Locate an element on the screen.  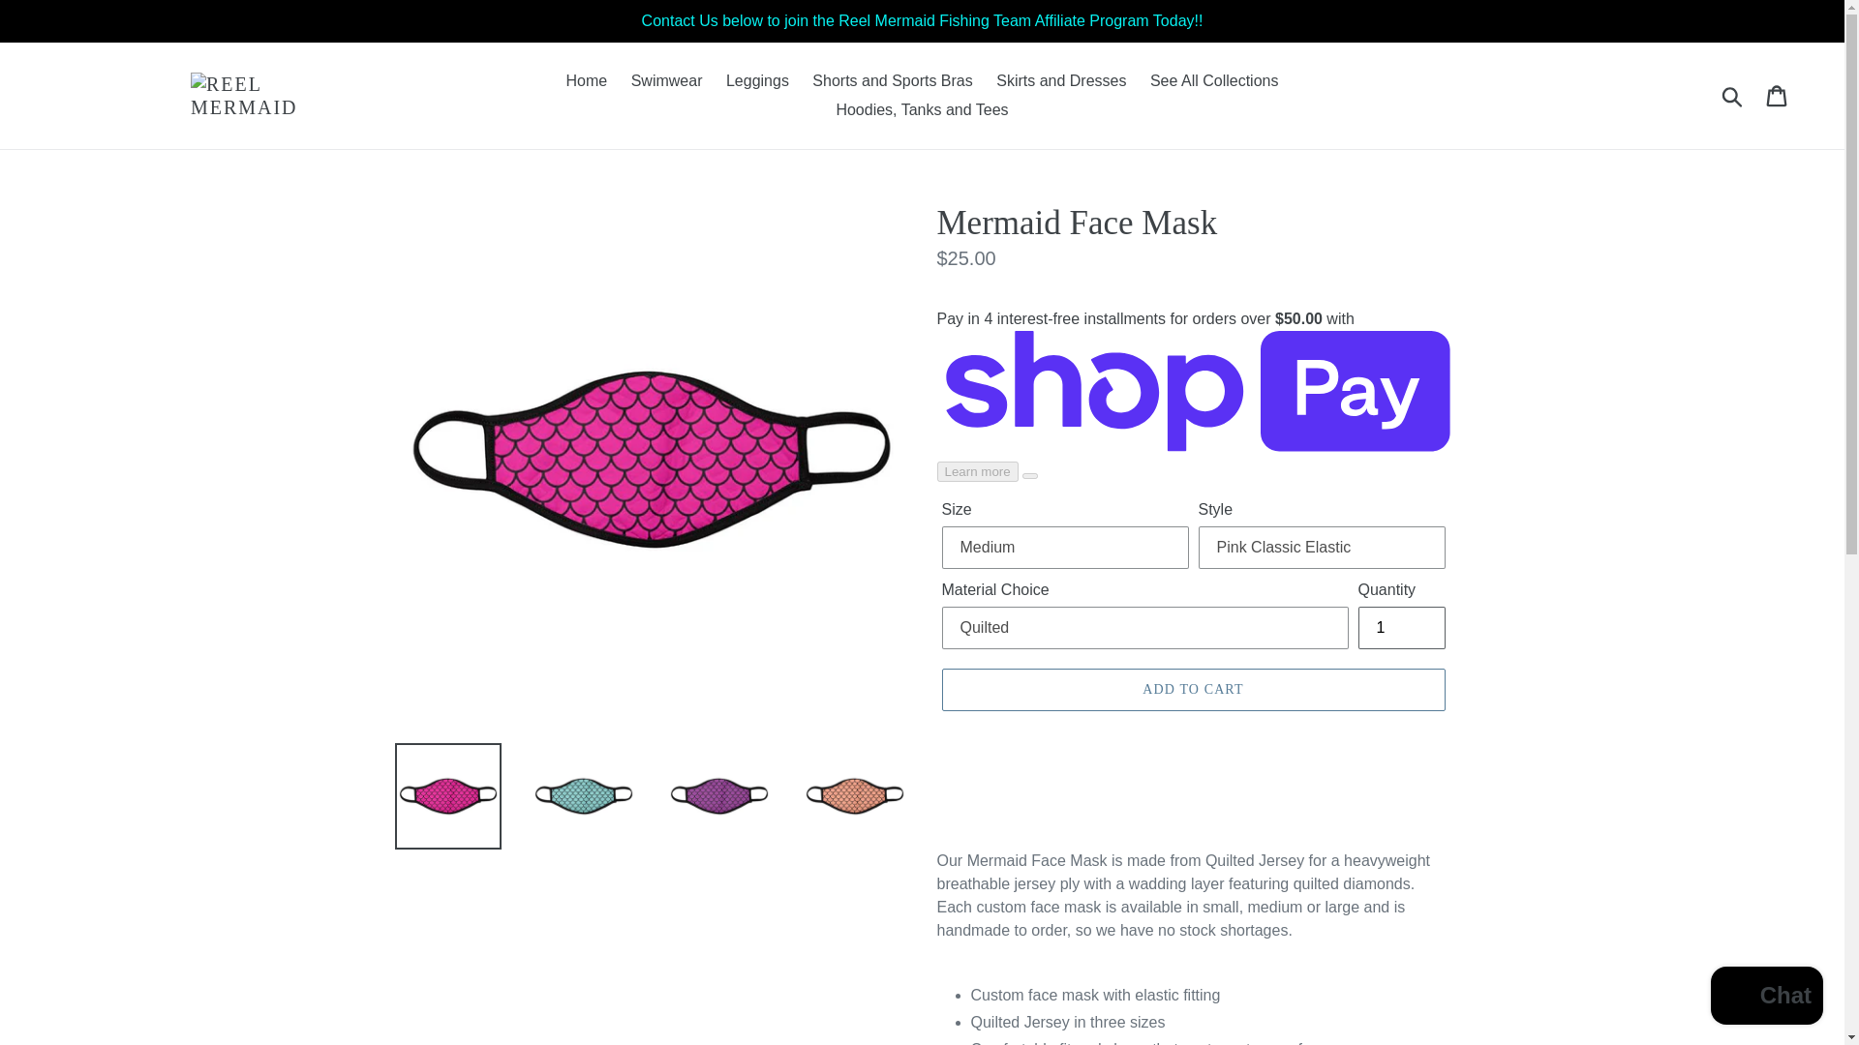
Submit is located at coordinates (1733, 95).